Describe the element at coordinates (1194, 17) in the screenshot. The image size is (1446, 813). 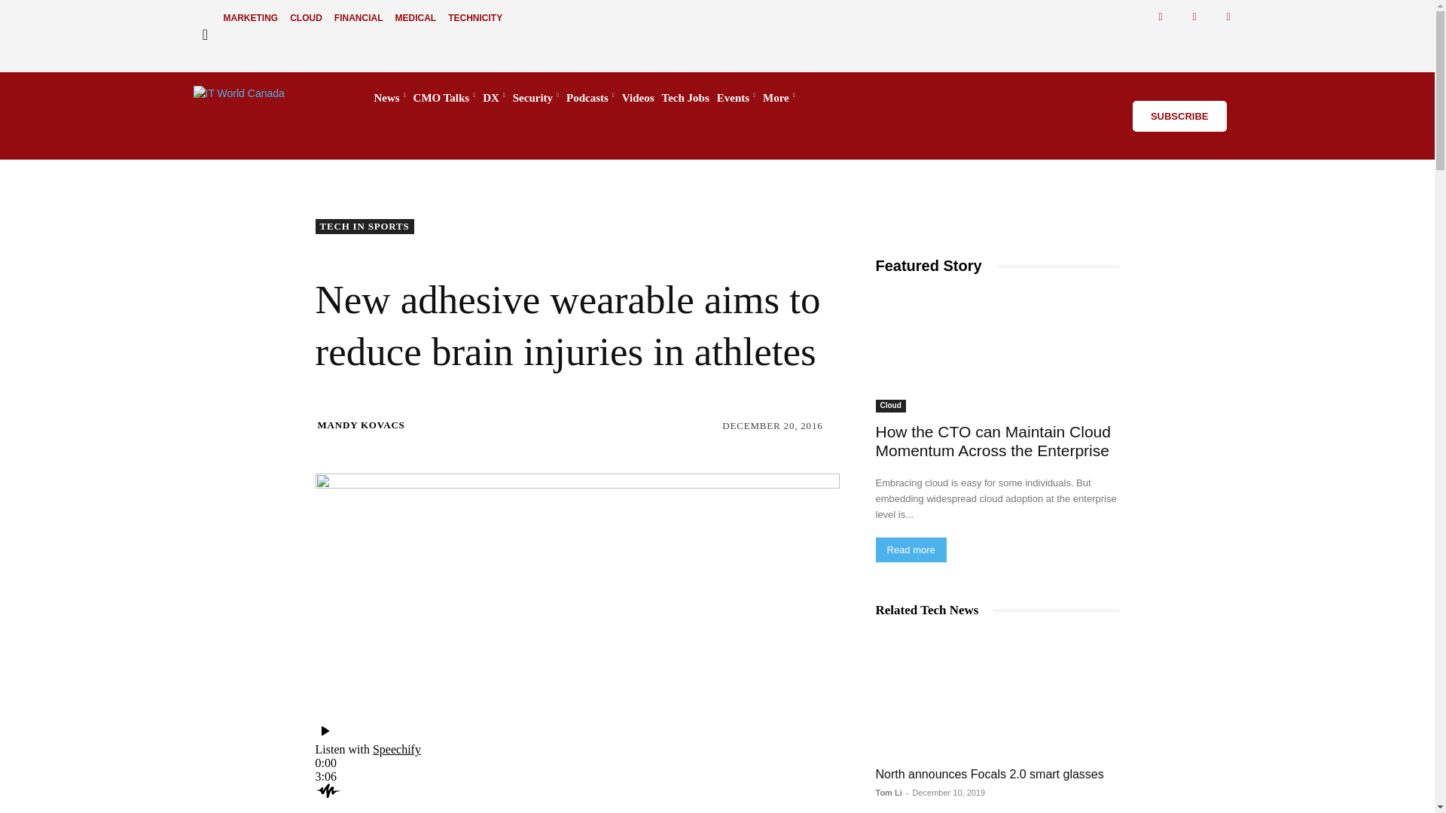
I see `Twitter` at that location.